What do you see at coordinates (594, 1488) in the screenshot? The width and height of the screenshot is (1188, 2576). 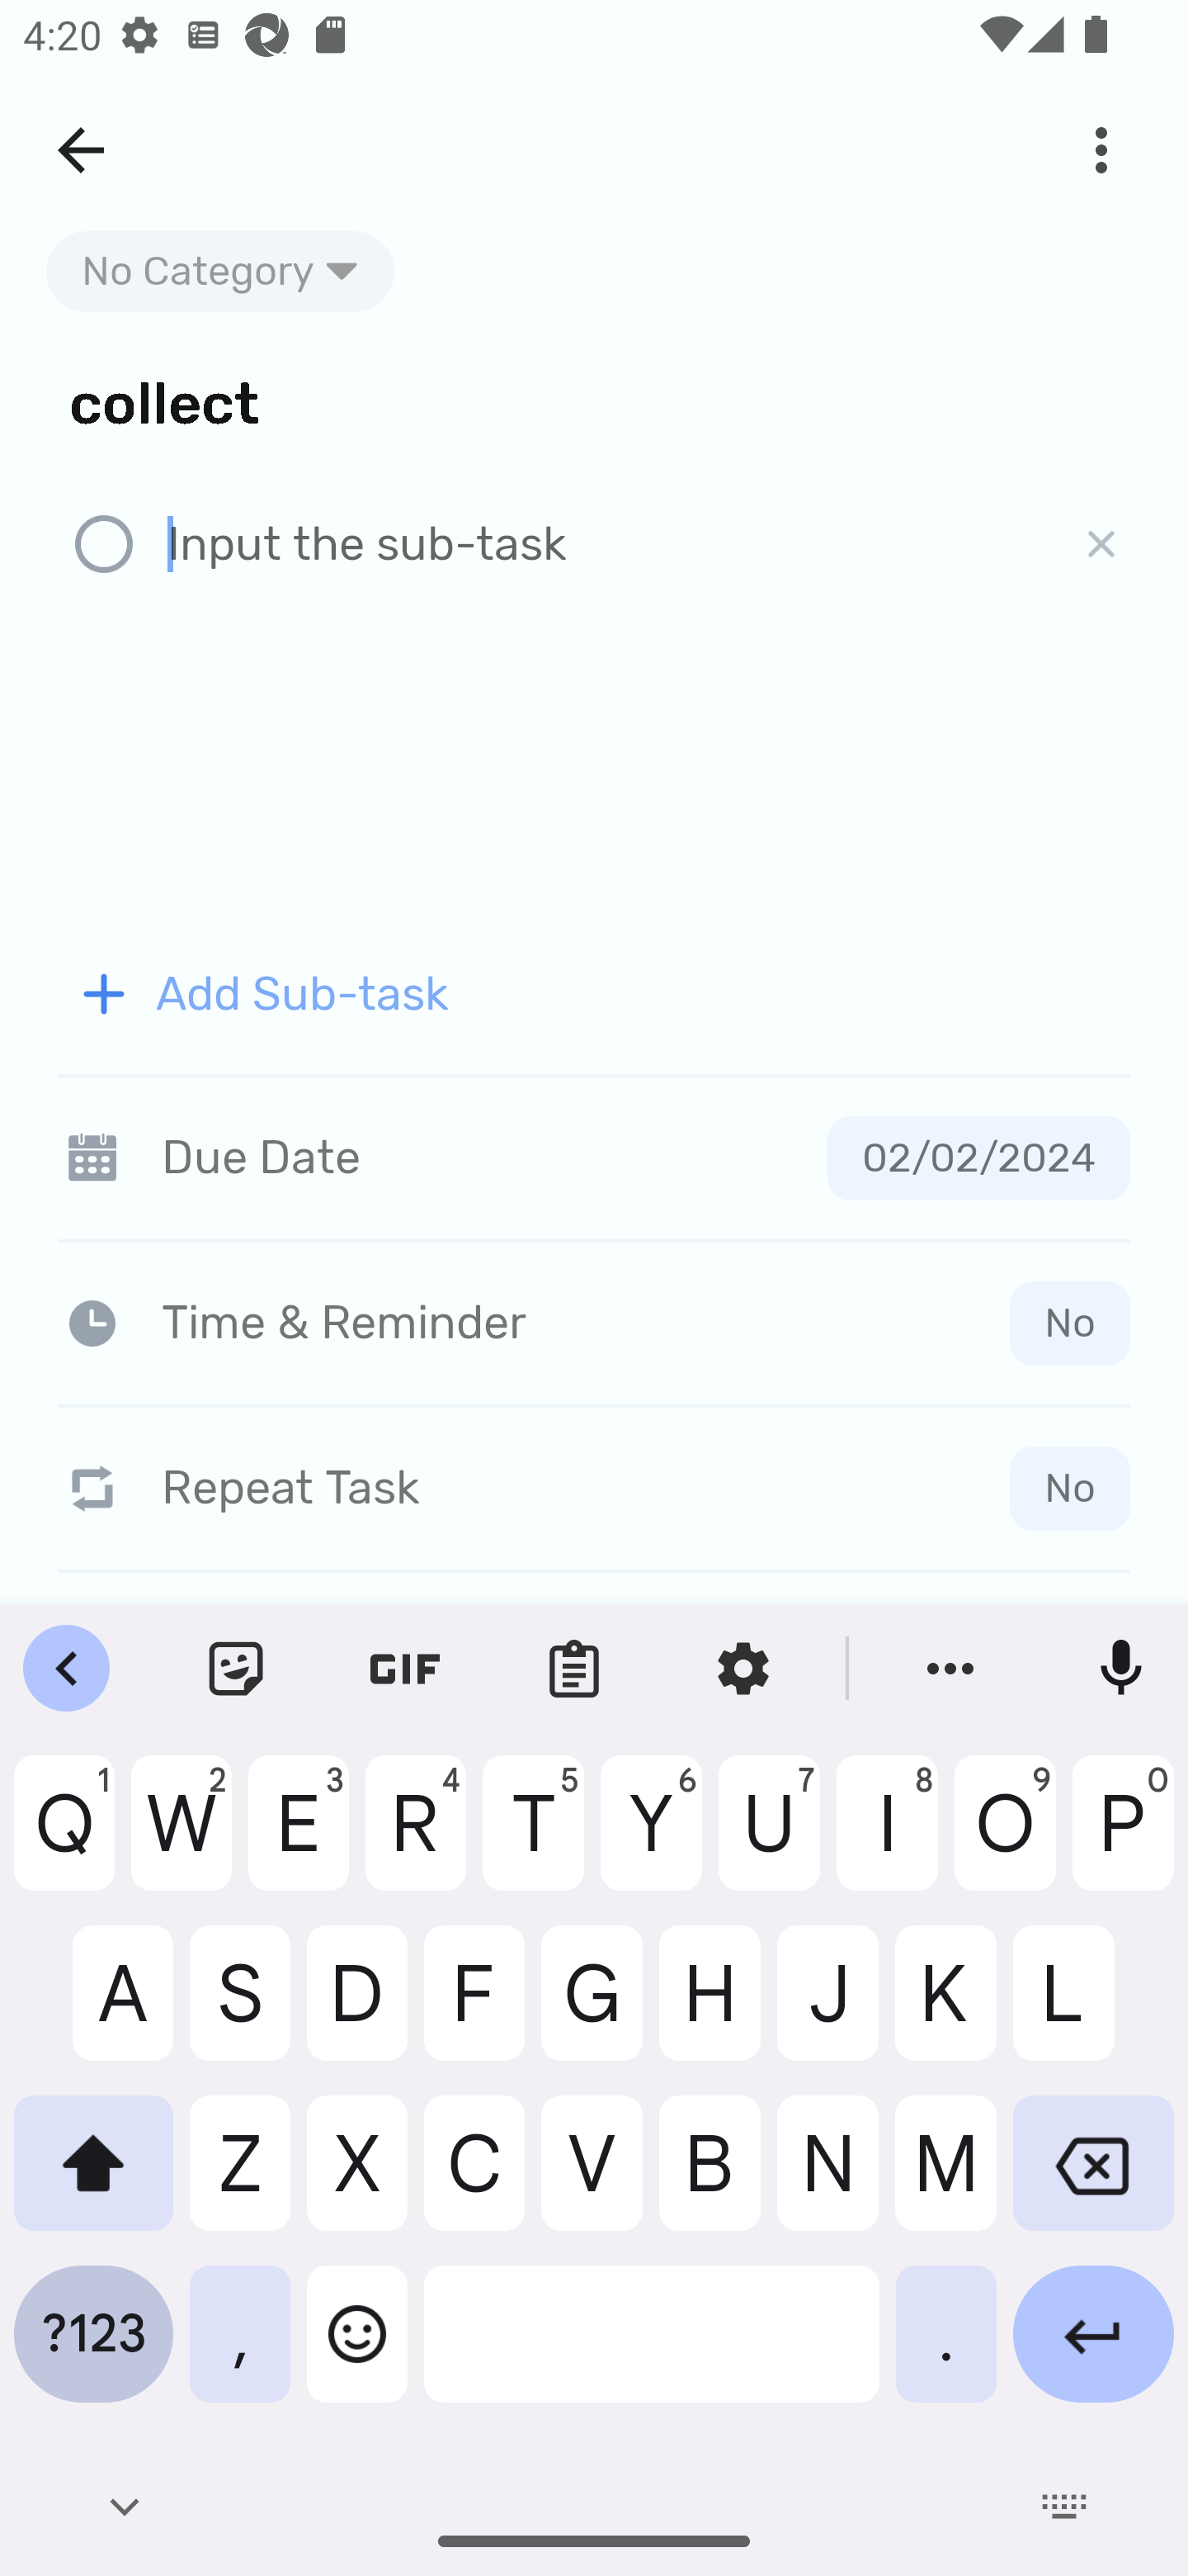 I see `Repeat Task No` at bounding box center [594, 1488].